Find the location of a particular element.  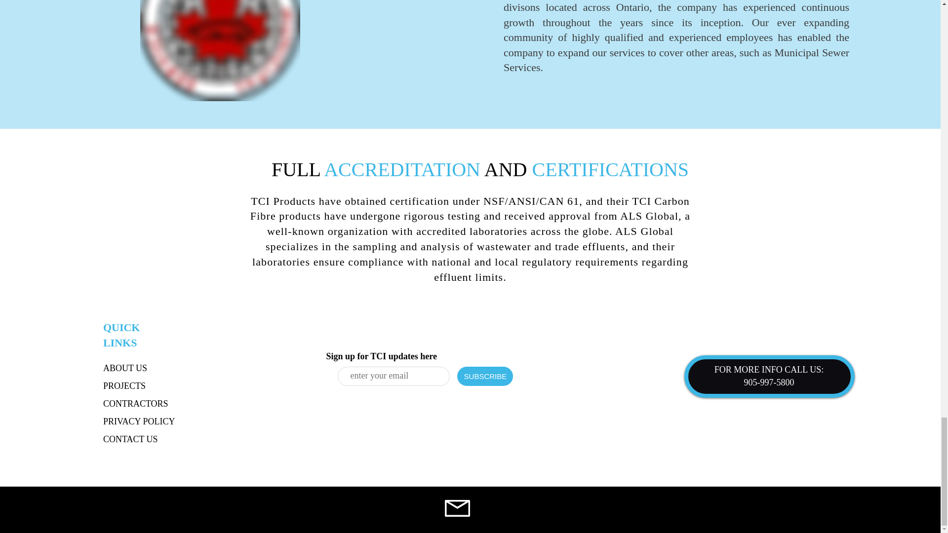

PROJECTS is located at coordinates (124, 386).